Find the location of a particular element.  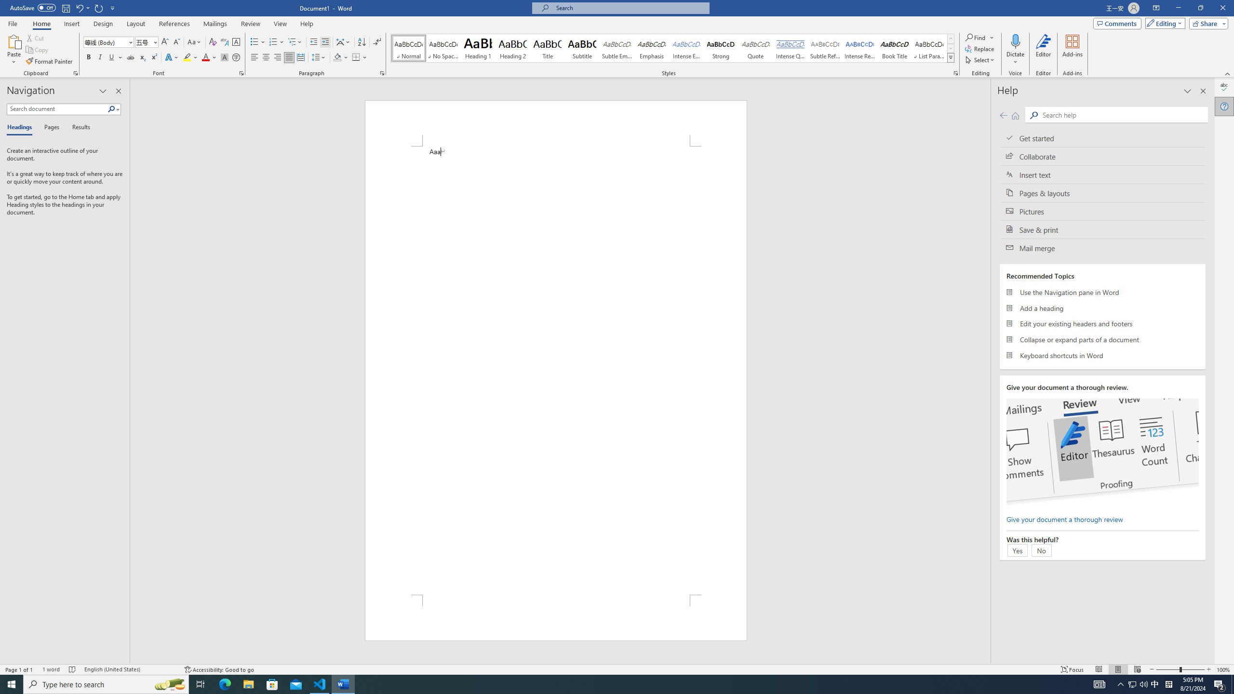

Zoom 100% is located at coordinates (1223, 669).